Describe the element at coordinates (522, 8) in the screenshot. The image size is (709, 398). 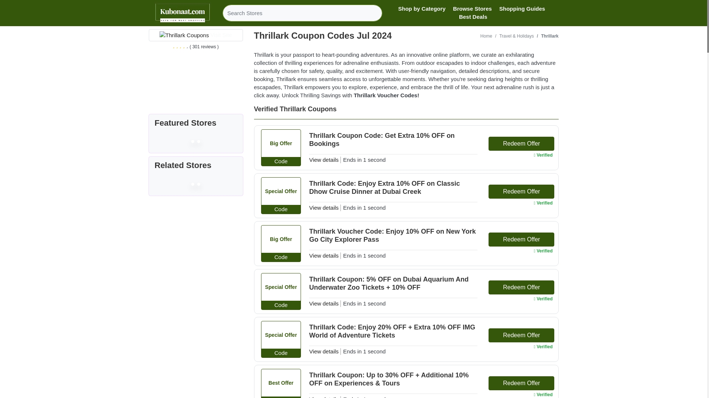
I see `Shopping Guides` at that location.